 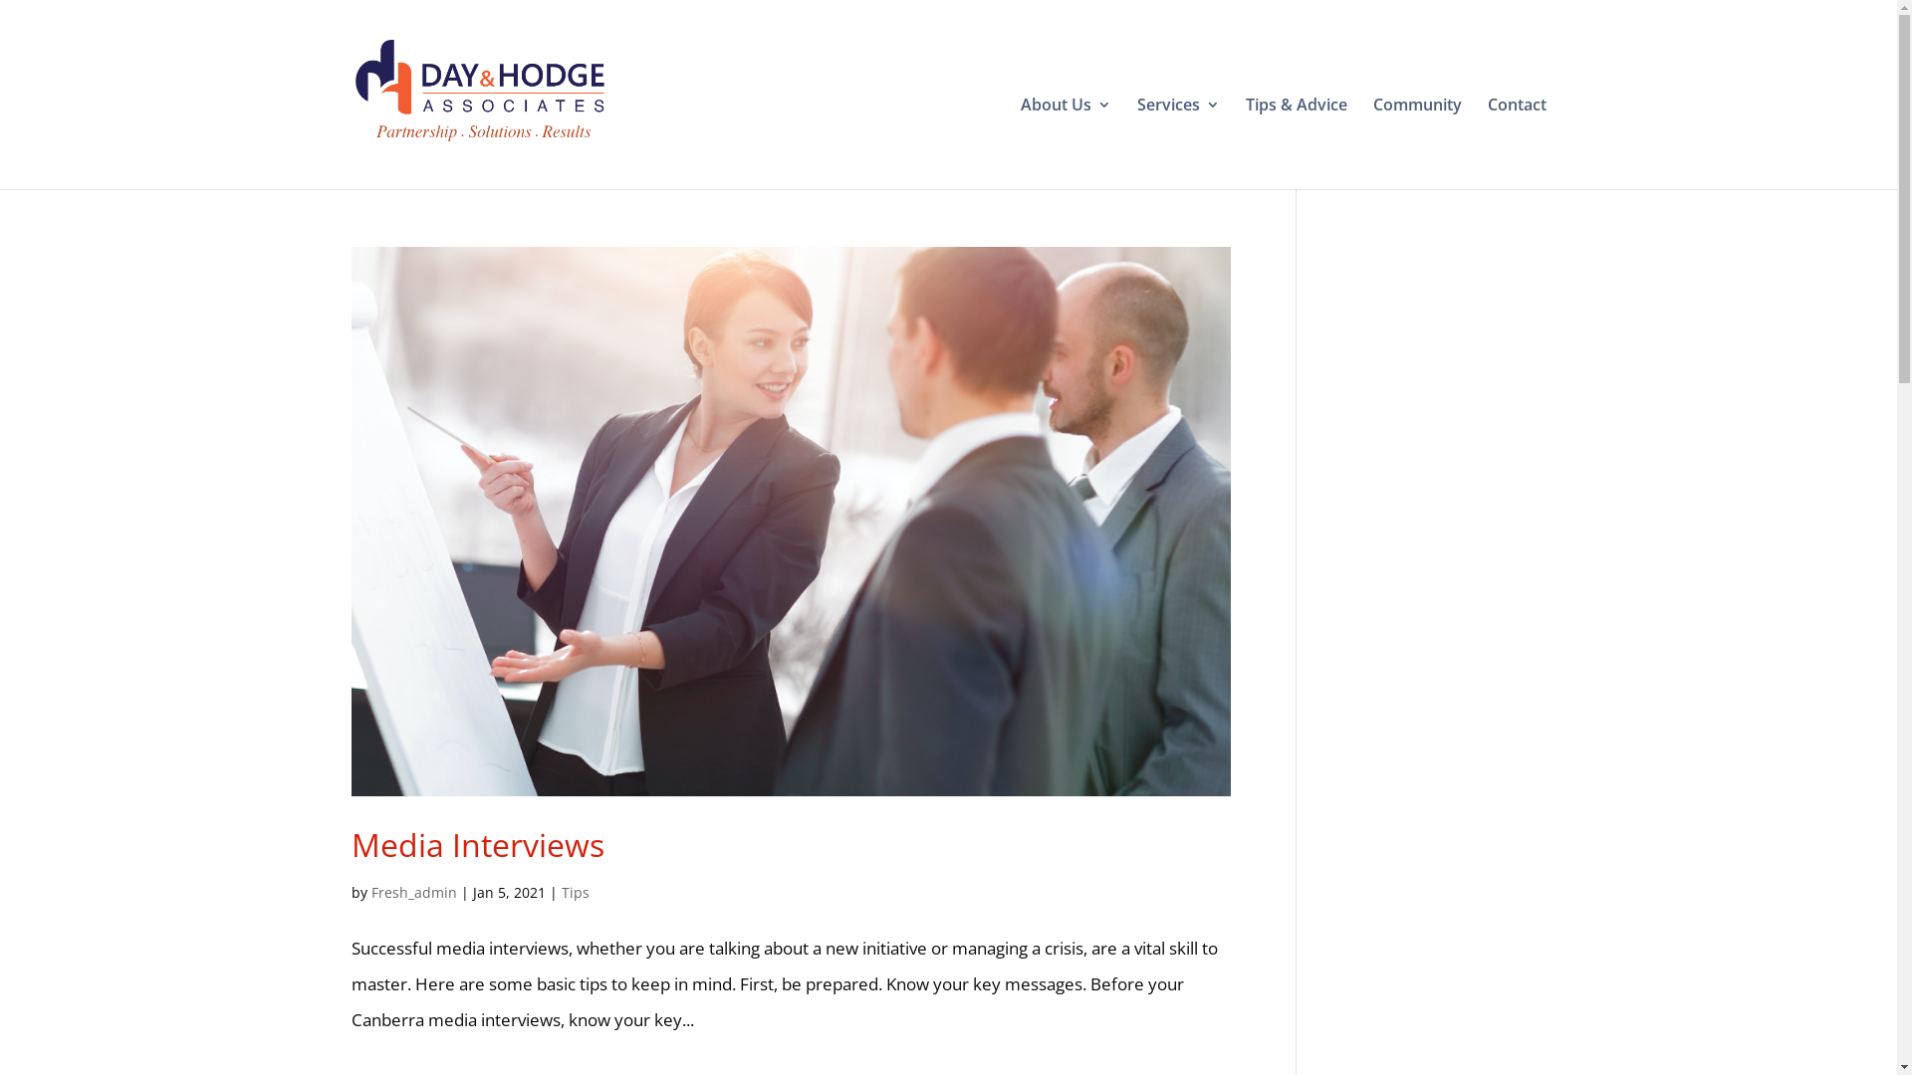 What do you see at coordinates (1296, 131) in the screenshot?
I see `Tips & Advice` at bounding box center [1296, 131].